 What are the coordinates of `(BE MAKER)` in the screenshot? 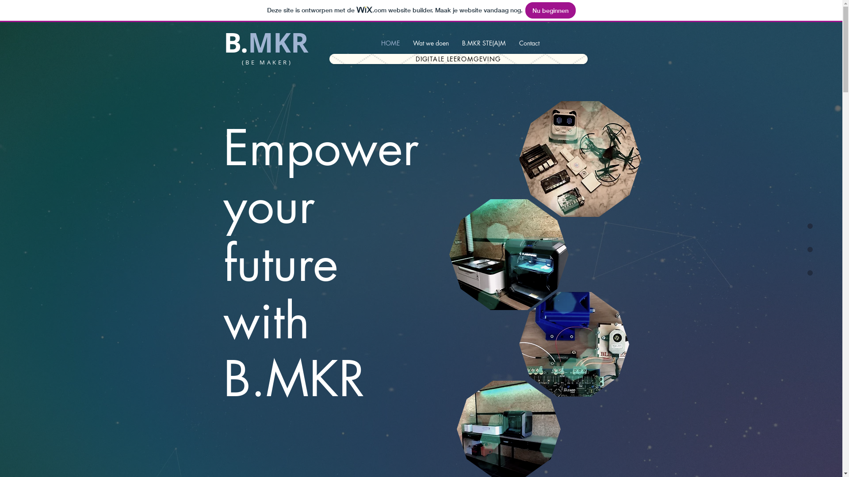 It's located at (267, 63).